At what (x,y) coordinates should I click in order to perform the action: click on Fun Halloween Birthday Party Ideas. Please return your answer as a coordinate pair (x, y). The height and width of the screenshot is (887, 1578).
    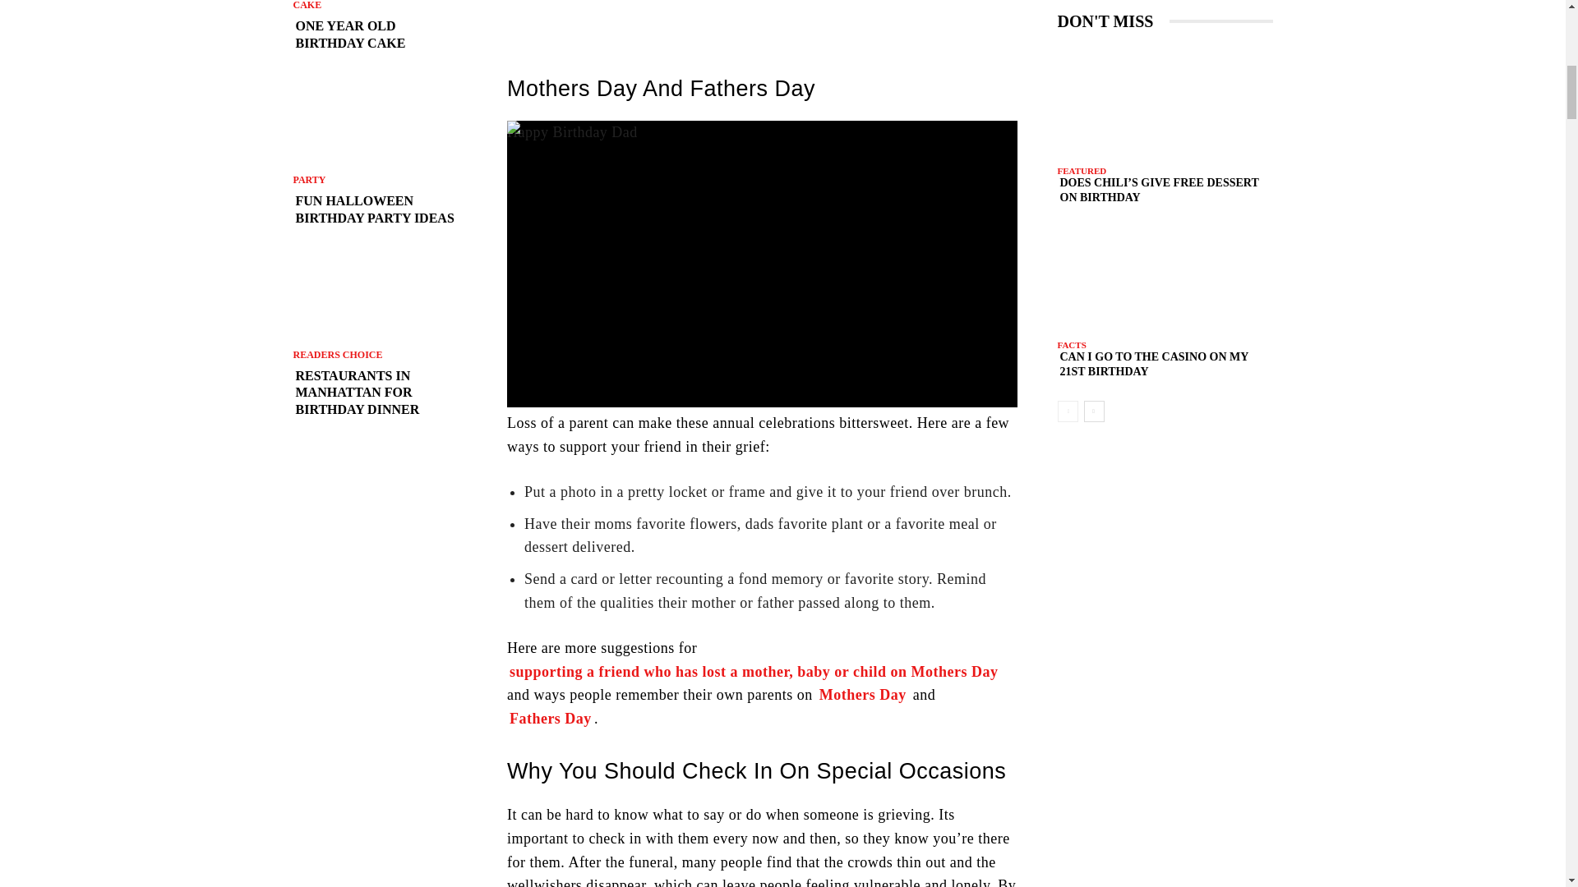
    Looking at the image, I should click on (380, 210).